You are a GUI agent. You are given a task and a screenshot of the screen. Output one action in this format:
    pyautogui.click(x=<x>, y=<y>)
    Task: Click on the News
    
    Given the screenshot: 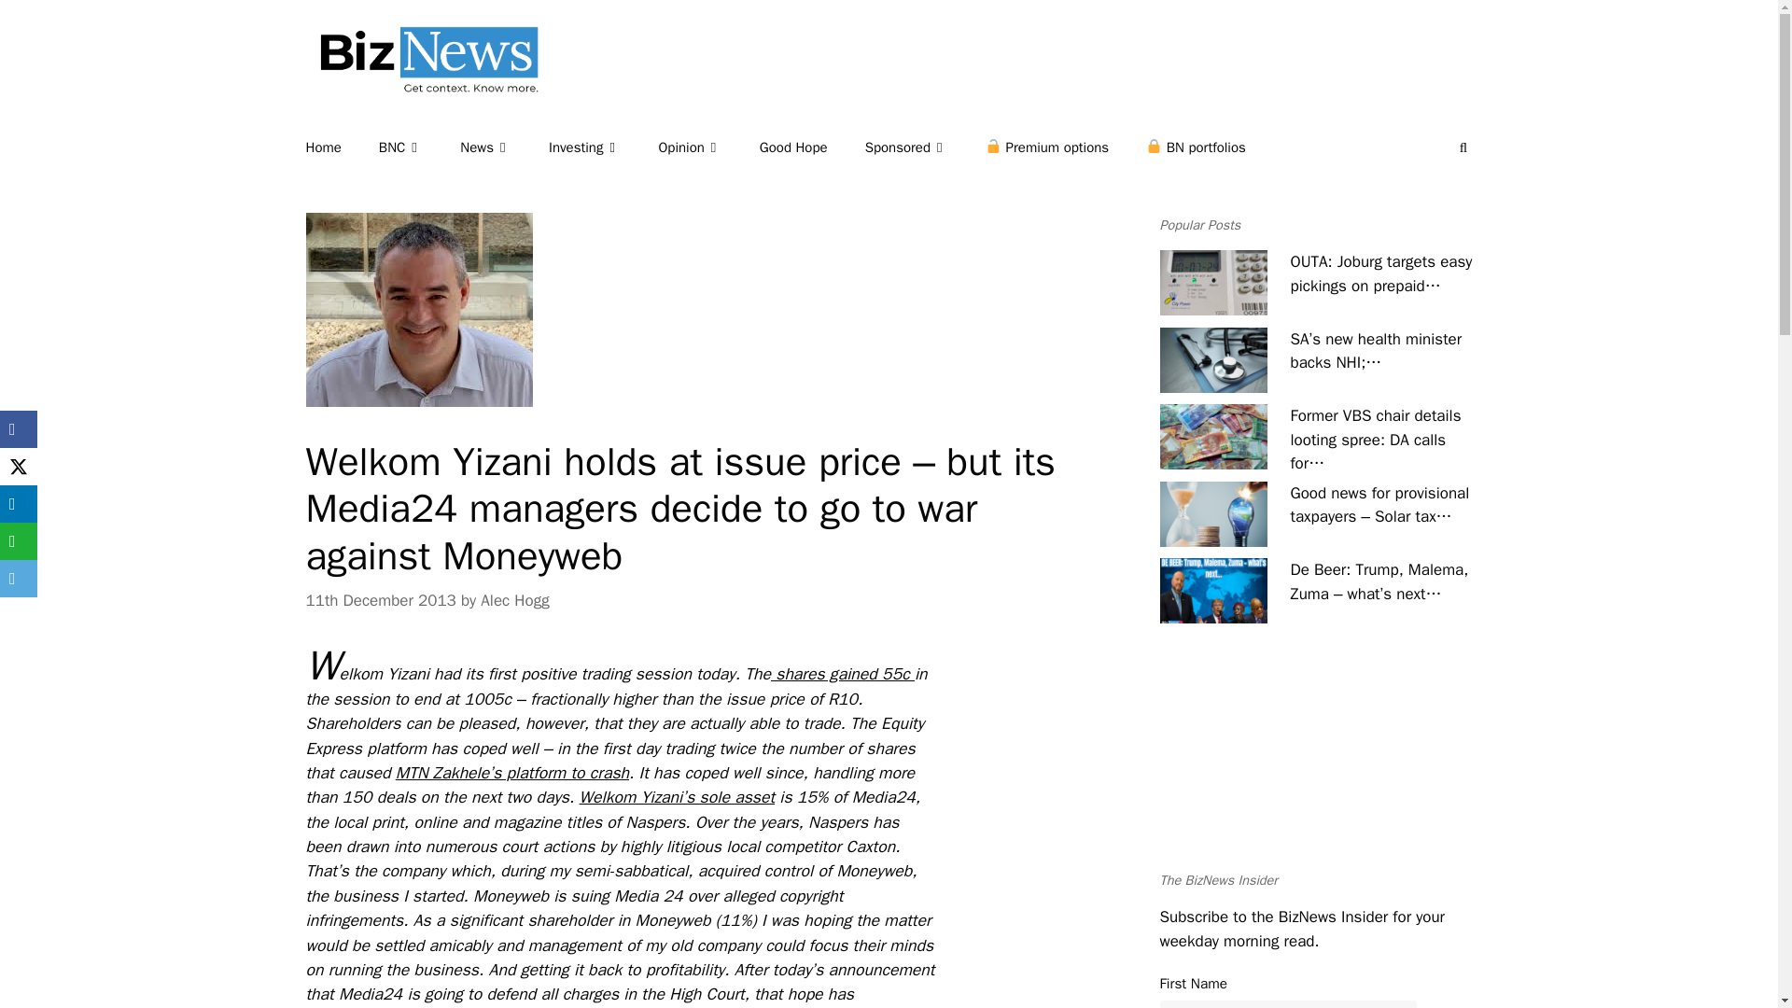 What is the action you would take?
    pyautogui.click(x=504, y=147)
    